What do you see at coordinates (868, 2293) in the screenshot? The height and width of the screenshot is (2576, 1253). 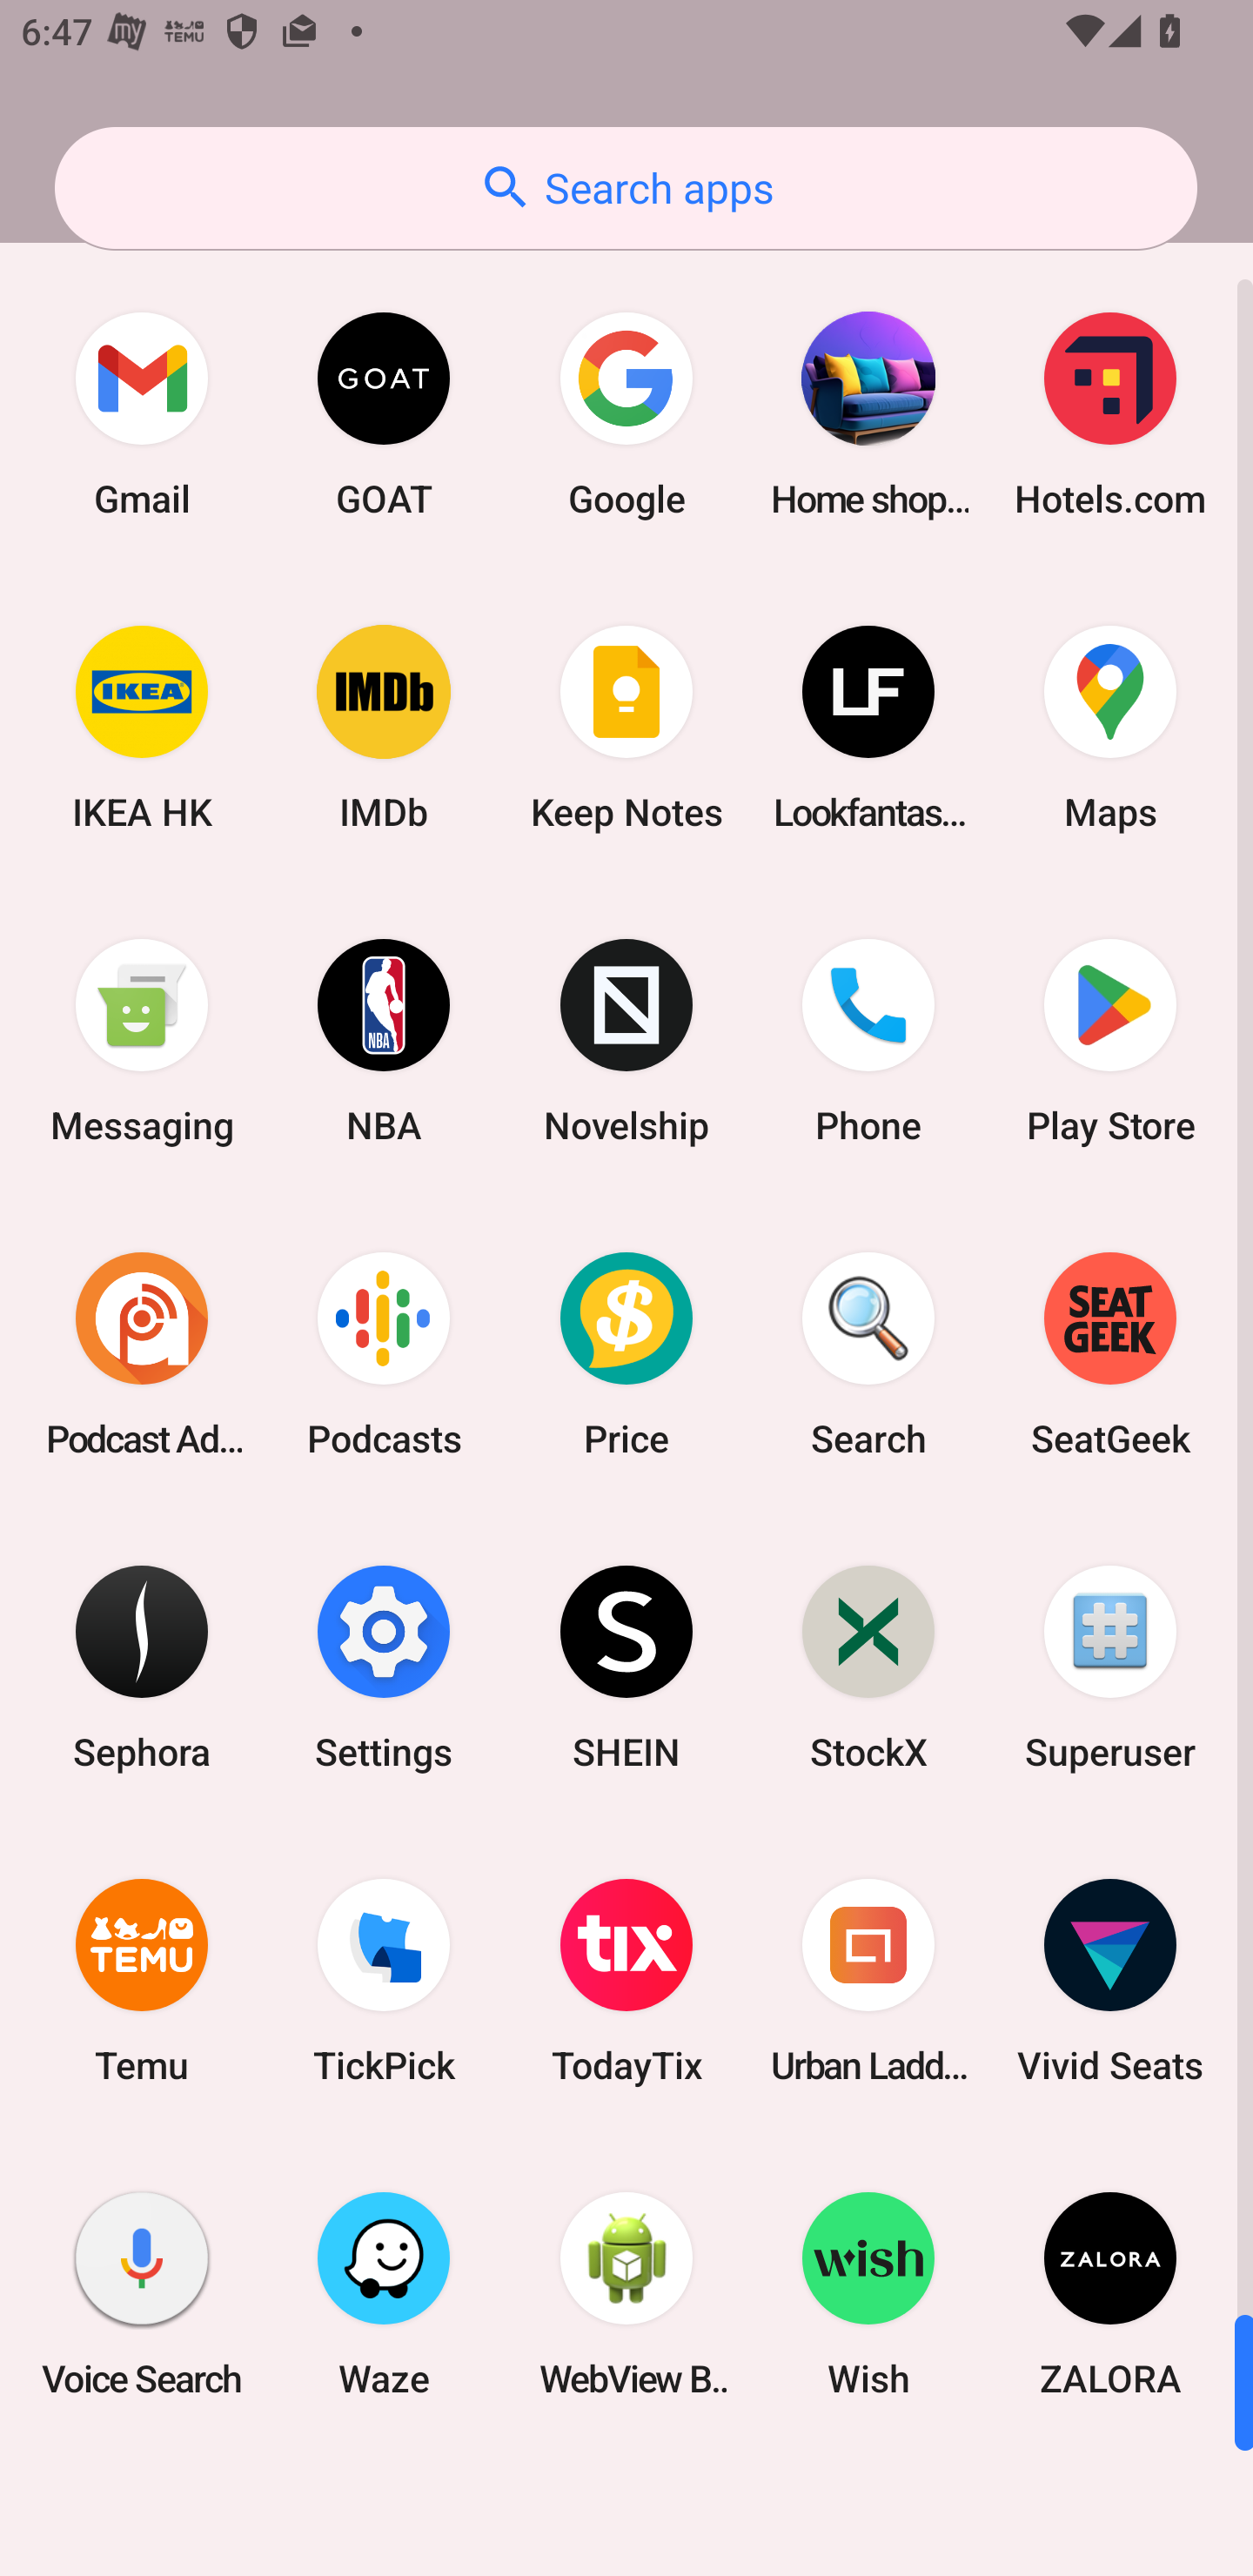 I see `Wish` at bounding box center [868, 2293].